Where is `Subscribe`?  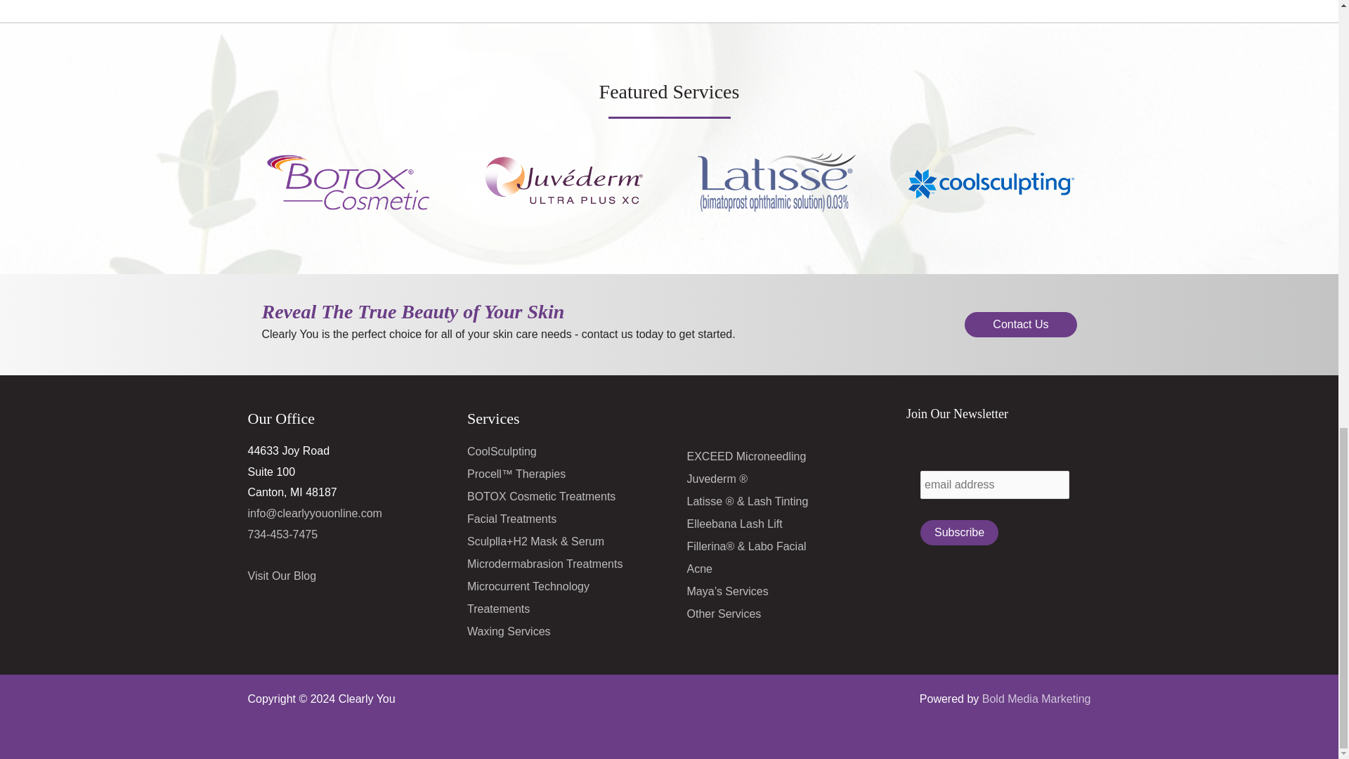
Subscribe is located at coordinates (958, 533).